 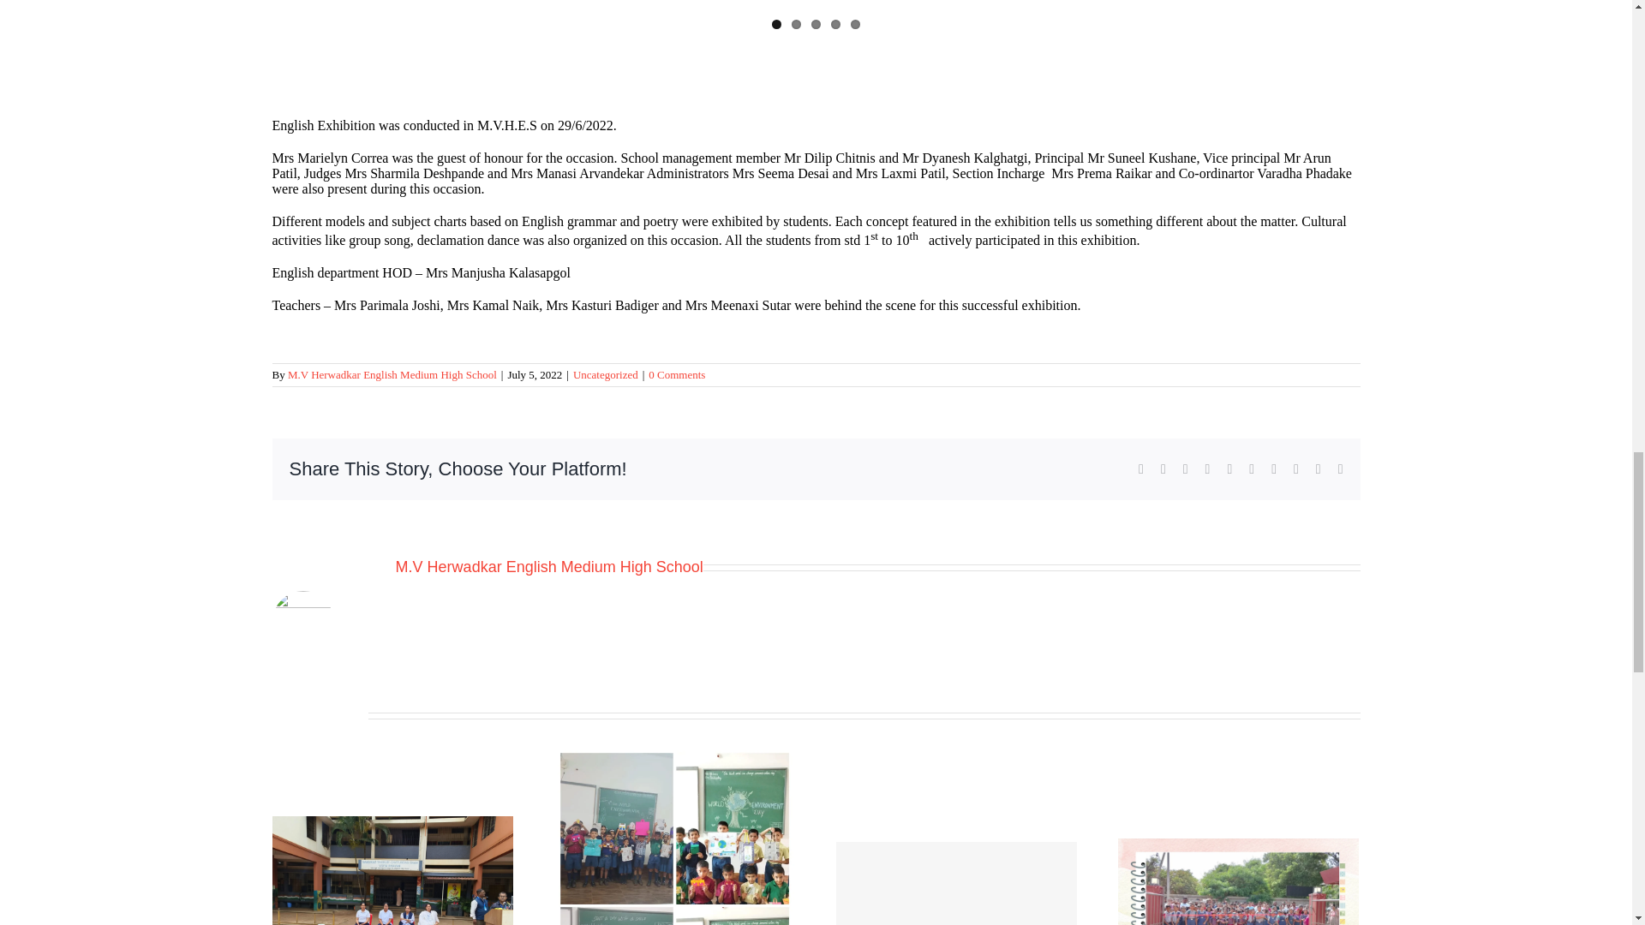 What do you see at coordinates (855, 23) in the screenshot?
I see `5` at bounding box center [855, 23].